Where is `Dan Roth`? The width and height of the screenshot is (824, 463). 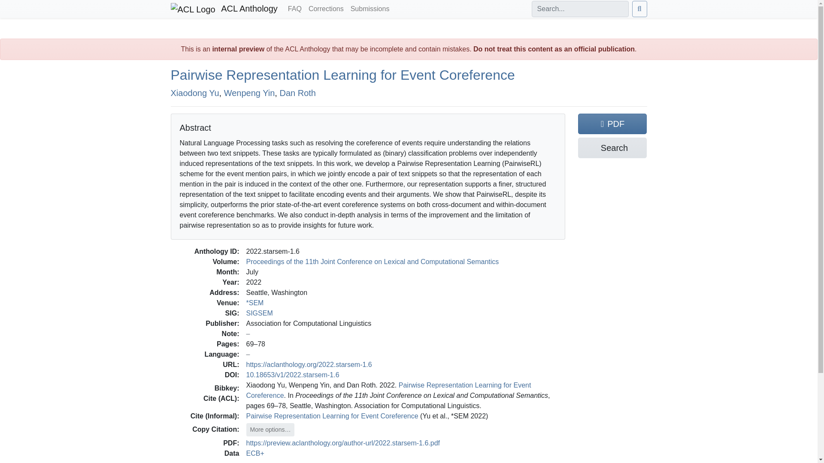
Dan Roth is located at coordinates (297, 93).